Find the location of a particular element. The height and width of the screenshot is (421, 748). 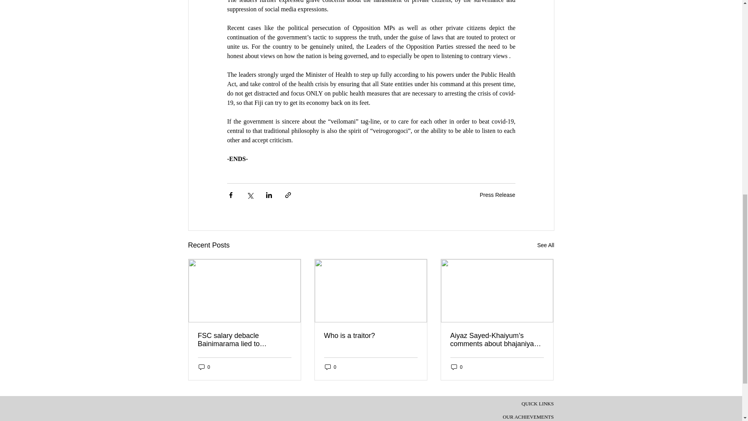

Press Release is located at coordinates (497, 195).